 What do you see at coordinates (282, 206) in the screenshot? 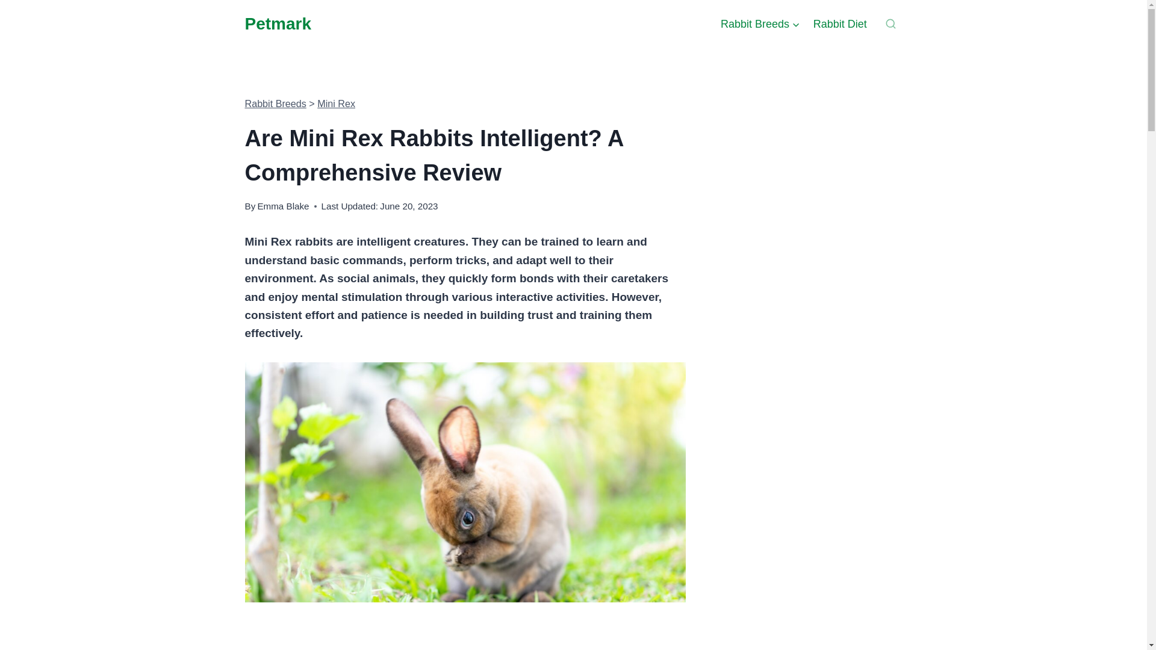
I see `Emma Blake` at bounding box center [282, 206].